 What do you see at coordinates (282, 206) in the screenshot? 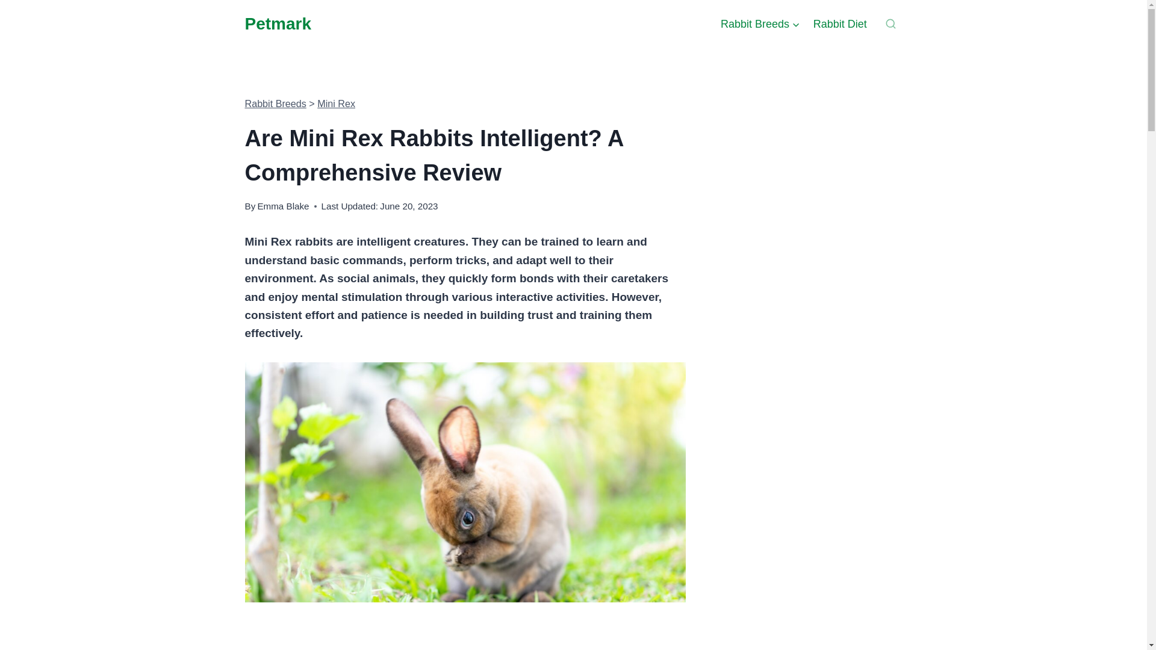
I see `Emma Blake` at bounding box center [282, 206].